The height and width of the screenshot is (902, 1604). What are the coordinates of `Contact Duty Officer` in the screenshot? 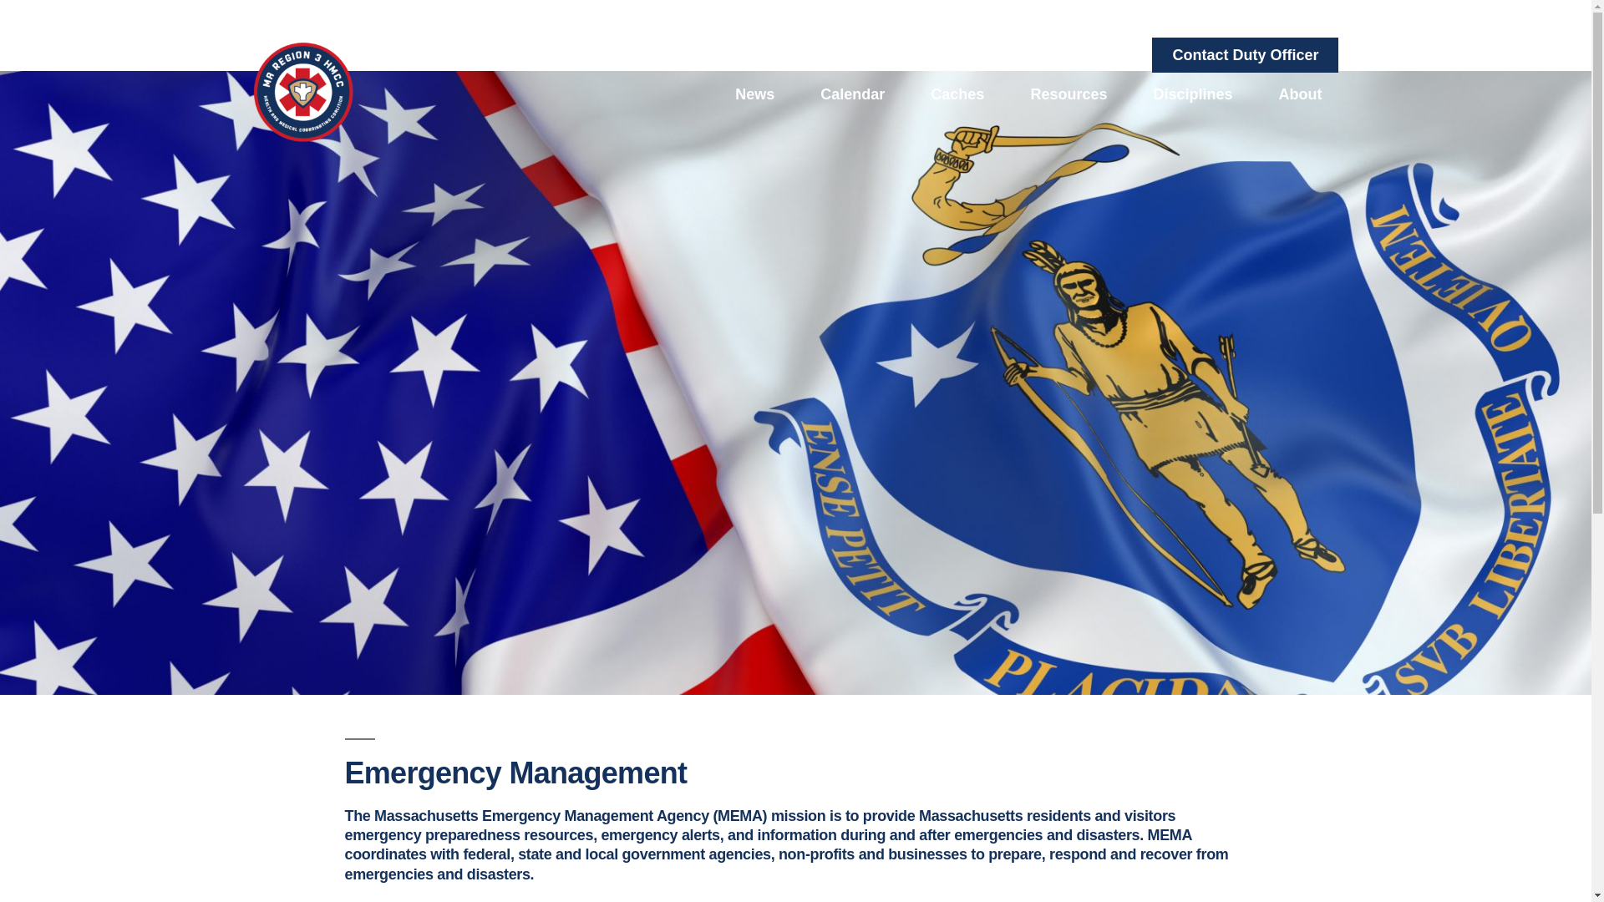 It's located at (1245, 54).